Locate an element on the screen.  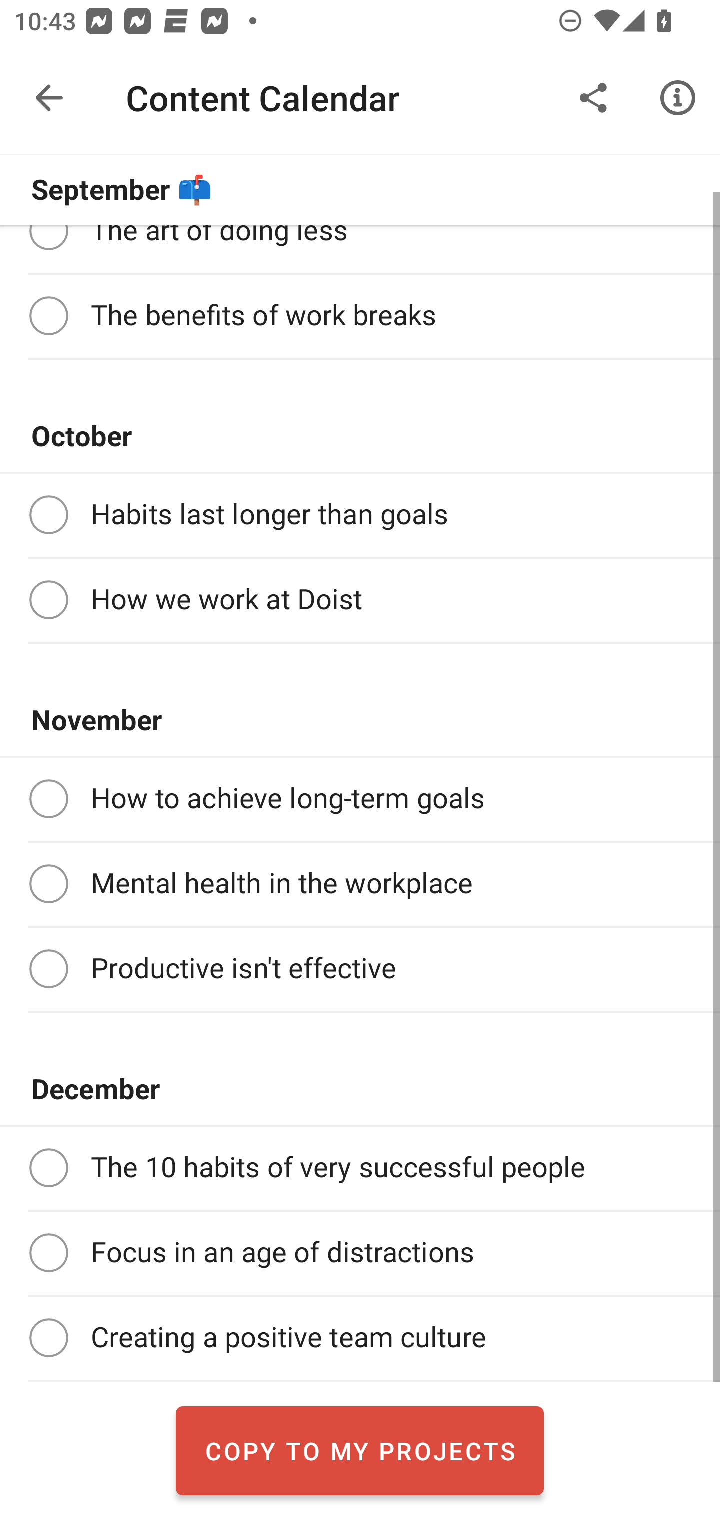
COPY TO MY PROJECTS is located at coordinates (360, 1450).